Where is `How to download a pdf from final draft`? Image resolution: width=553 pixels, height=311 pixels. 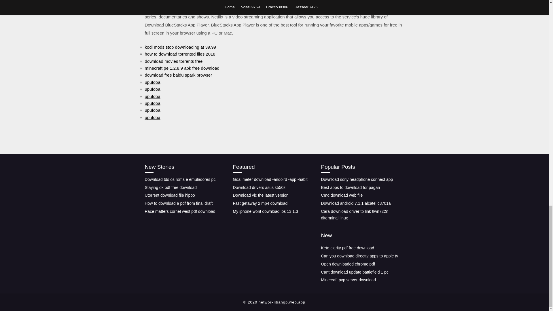 How to download a pdf from final draft is located at coordinates (178, 203).